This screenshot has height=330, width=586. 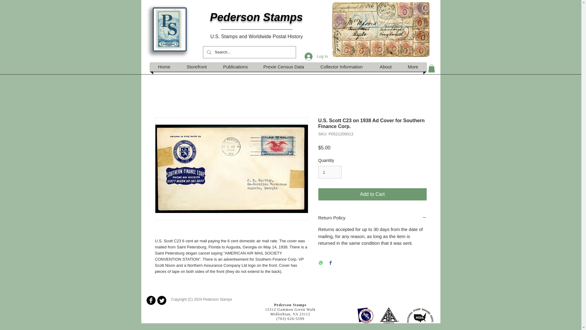 I want to click on Log In, so click(x=316, y=57).